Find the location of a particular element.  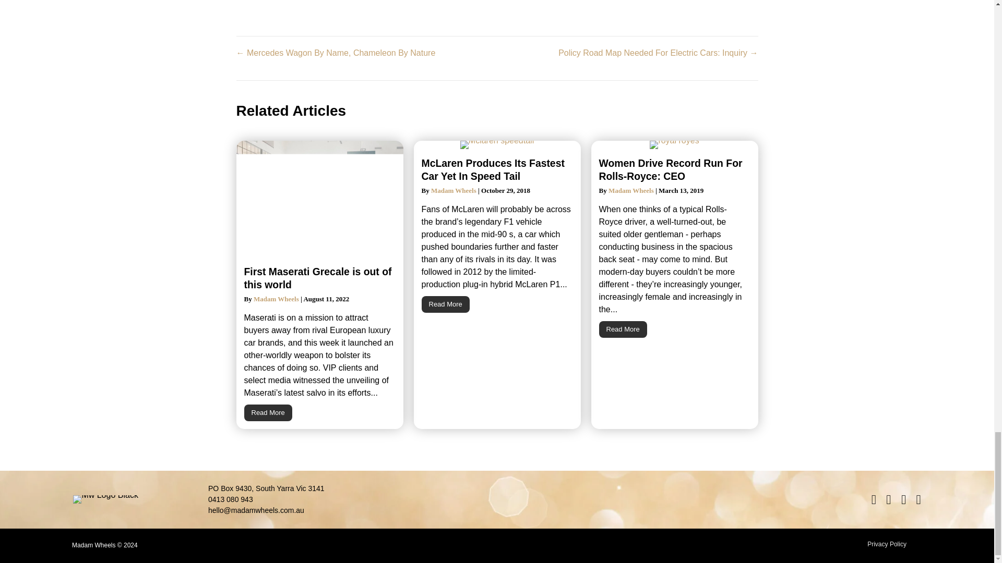

Privacy Policy is located at coordinates (887, 544).